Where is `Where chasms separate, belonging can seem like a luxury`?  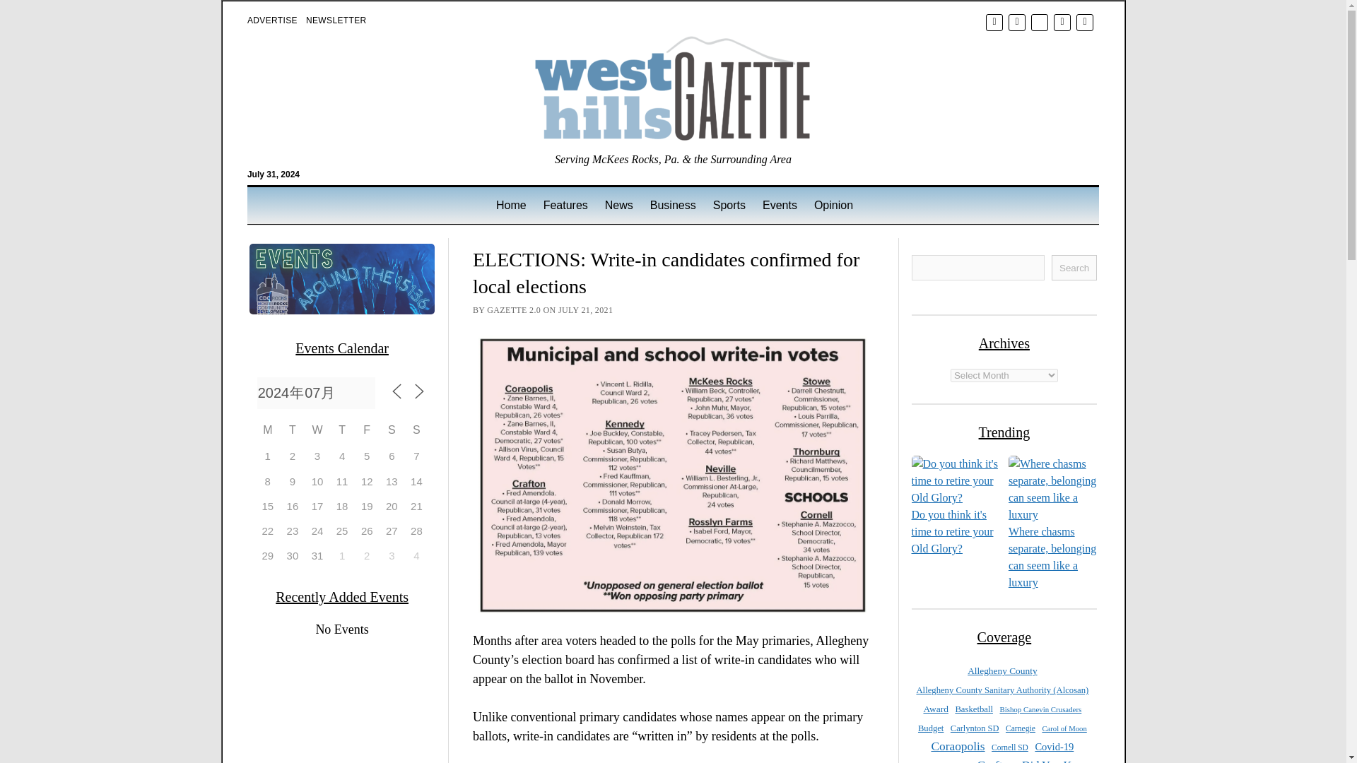 Where chasms separate, belonging can seem like a luxury is located at coordinates (1052, 557).